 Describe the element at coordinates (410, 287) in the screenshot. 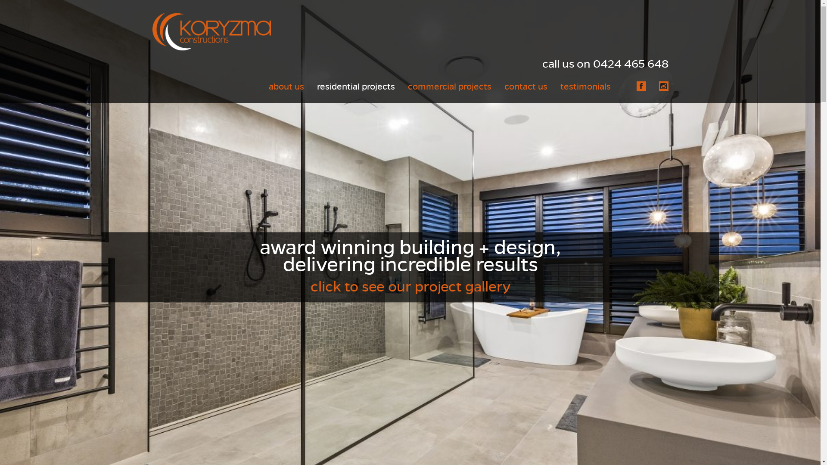

I see `click to see our project gallery` at that location.